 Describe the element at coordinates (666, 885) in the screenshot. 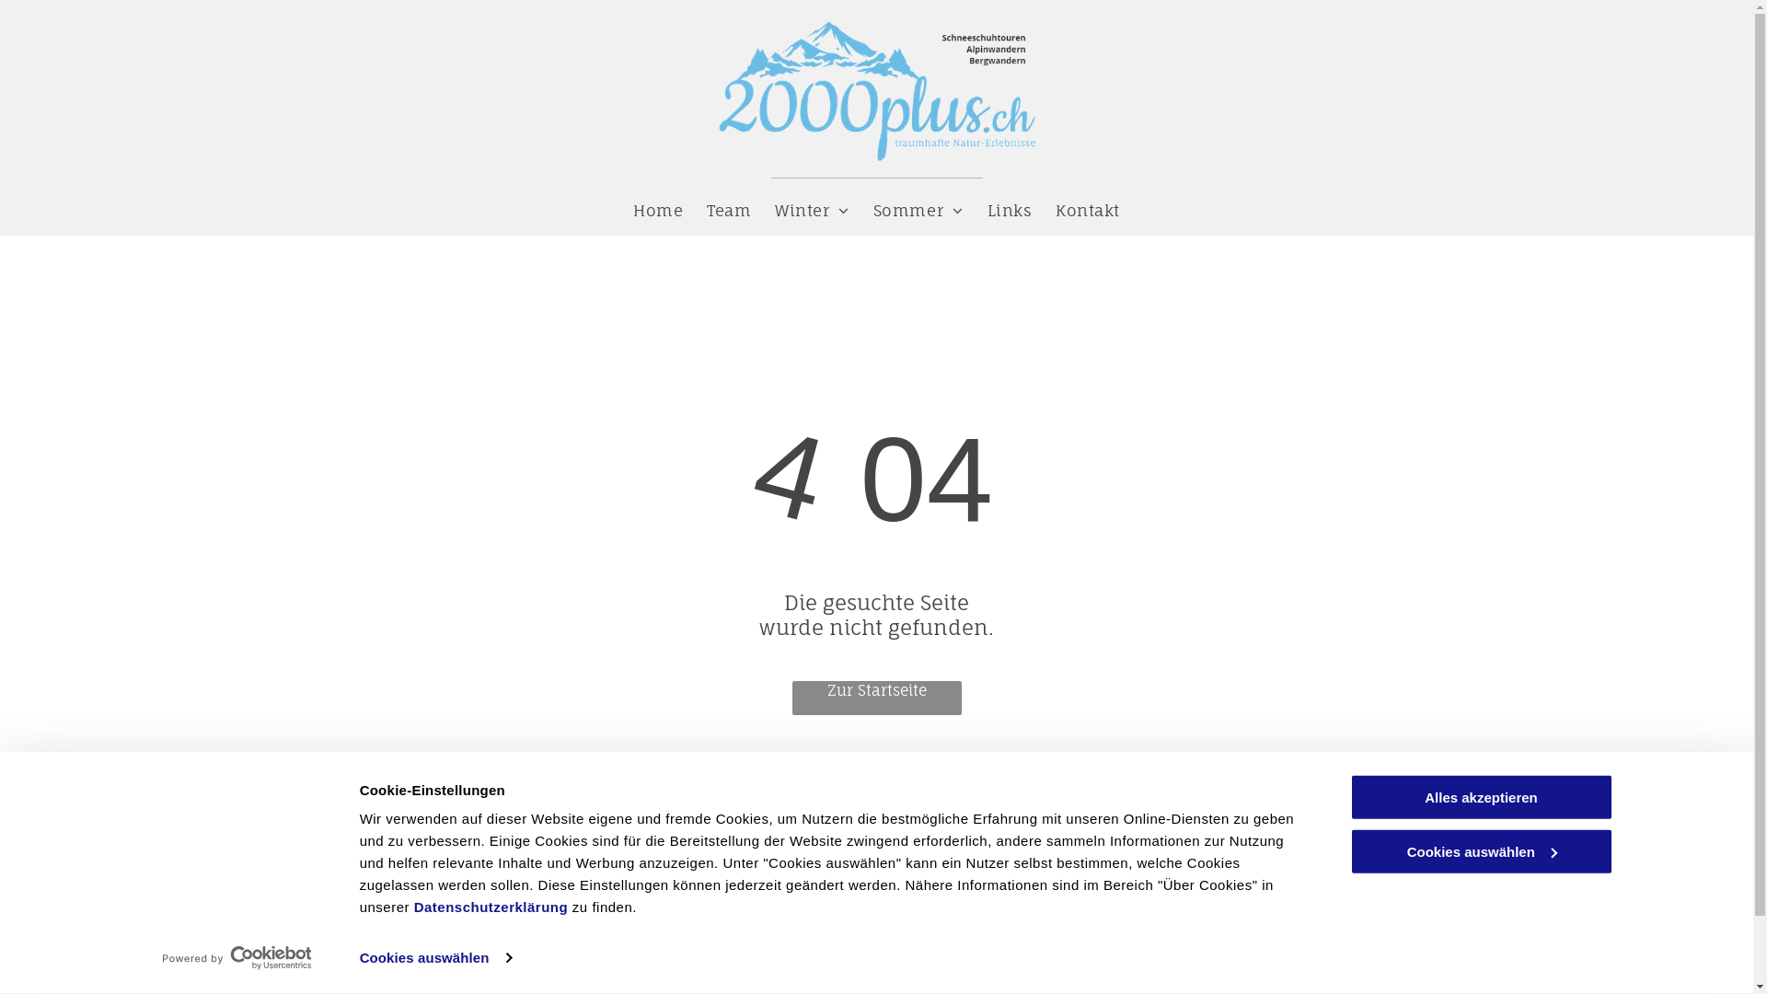

I see `079 761 44 58` at that location.